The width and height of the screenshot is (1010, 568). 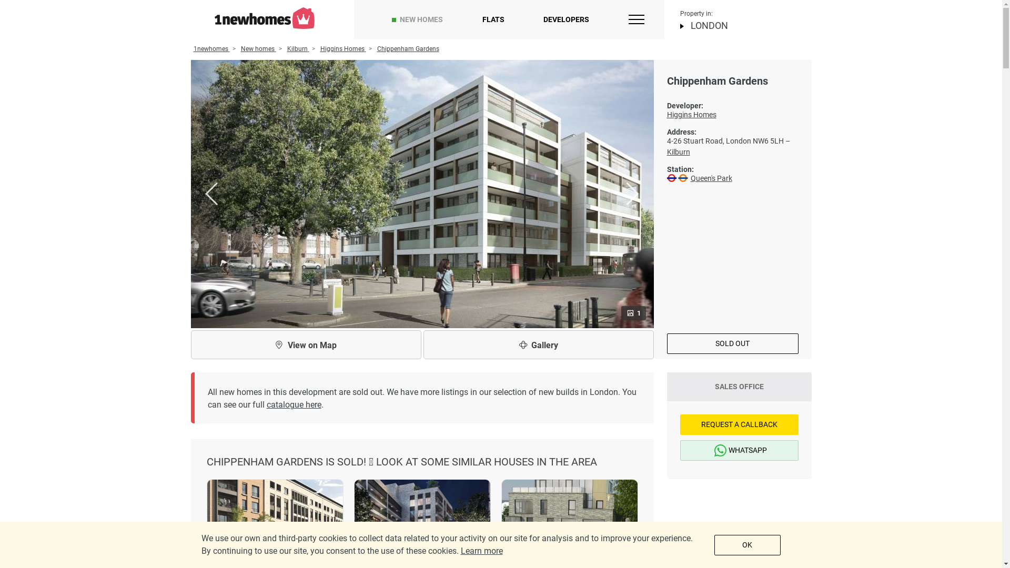 I want to click on SOLD OUT, so click(x=733, y=344).